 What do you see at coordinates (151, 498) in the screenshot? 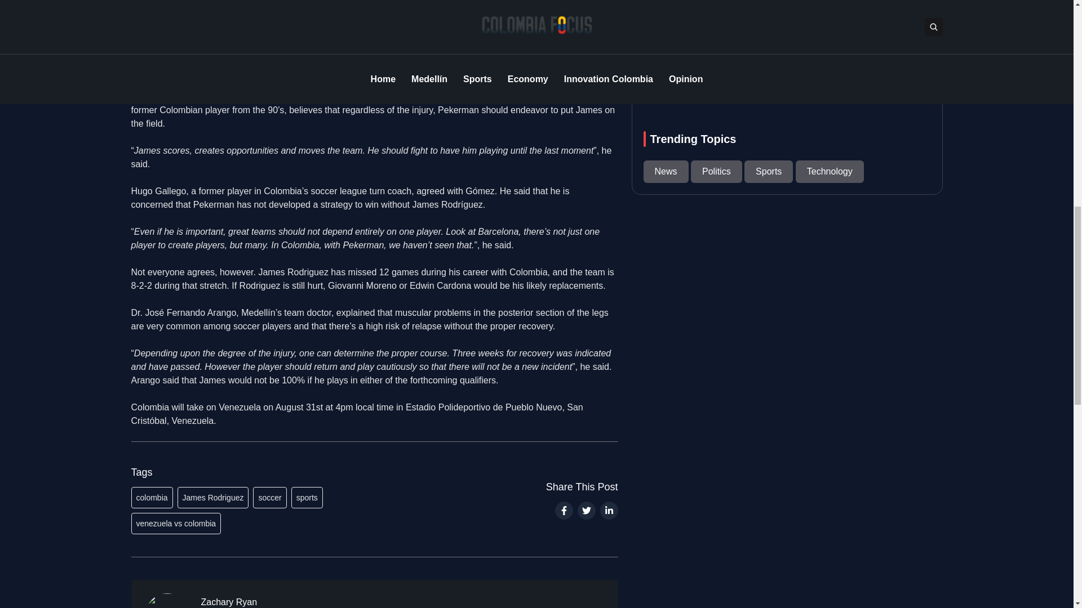
I see `colombia` at bounding box center [151, 498].